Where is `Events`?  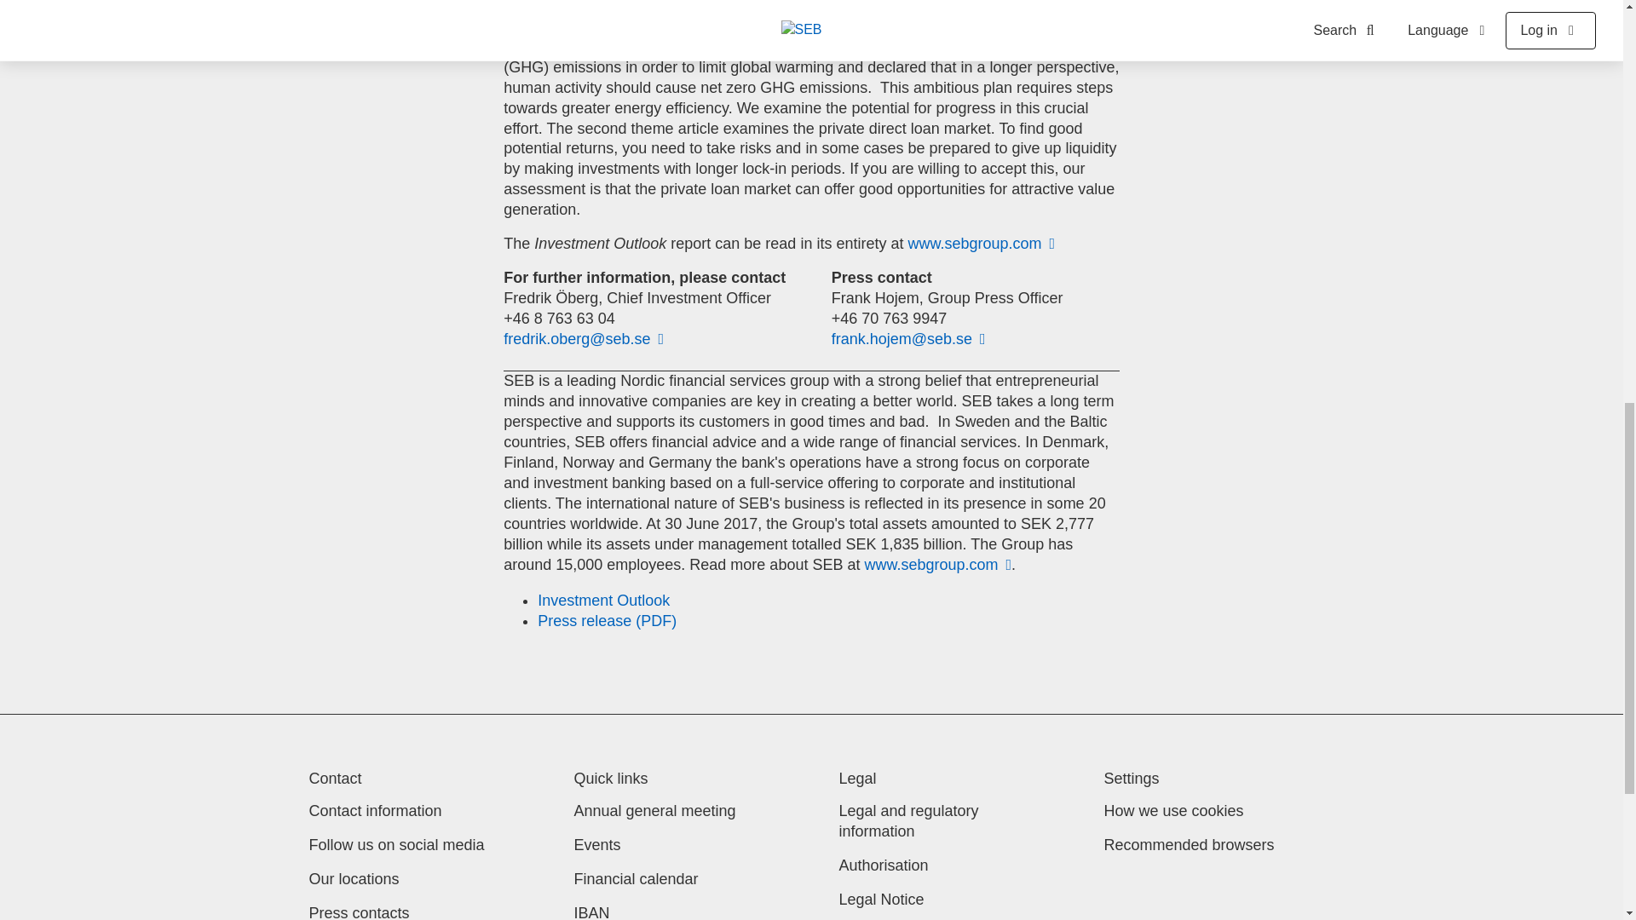 Events is located at coordinates (597, 845).